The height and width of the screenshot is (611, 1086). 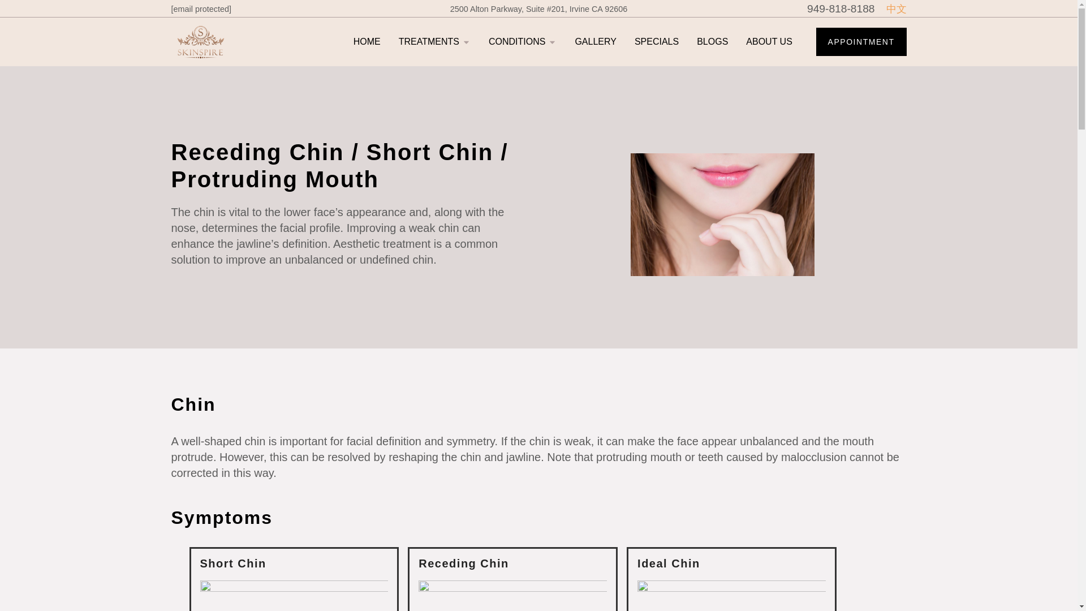 What do you see at coordinates (595, 42) in the screenshot?
I see `GALLERY` at bounding box center [595, 42].